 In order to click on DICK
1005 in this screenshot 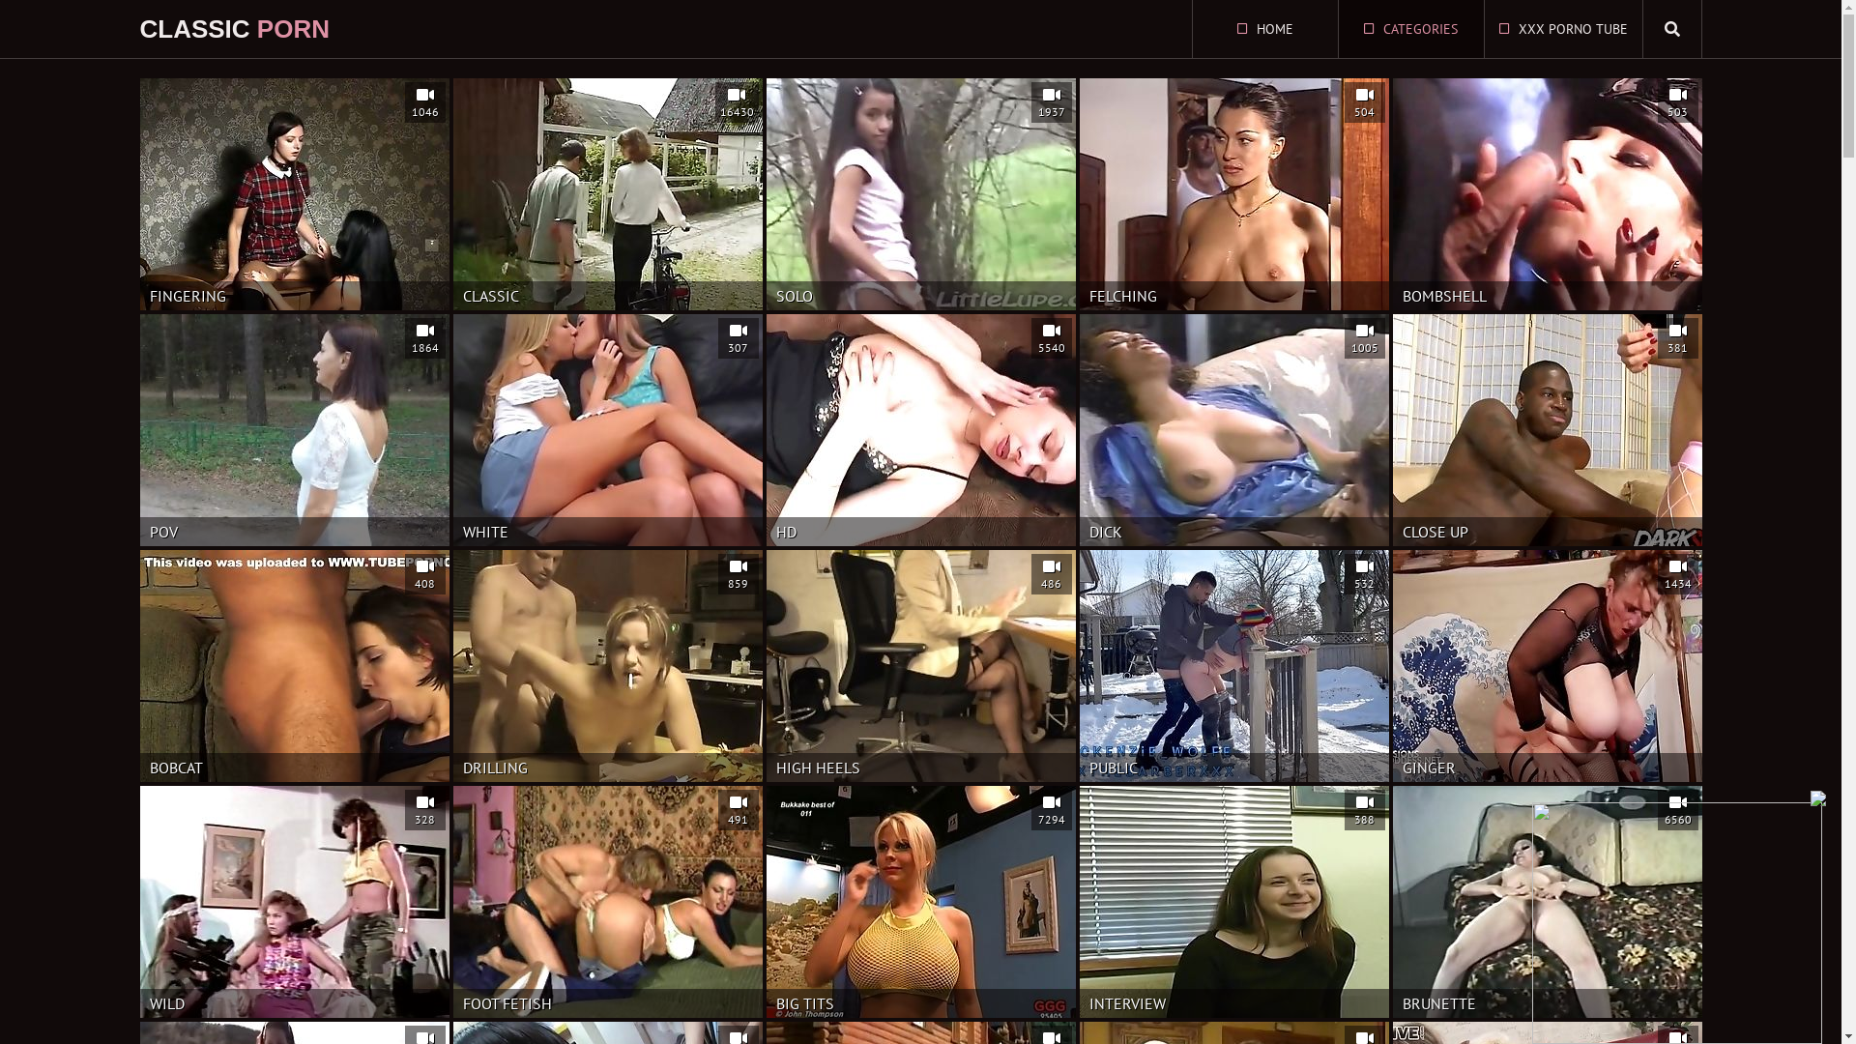, I will do `click(1233, 430)`.